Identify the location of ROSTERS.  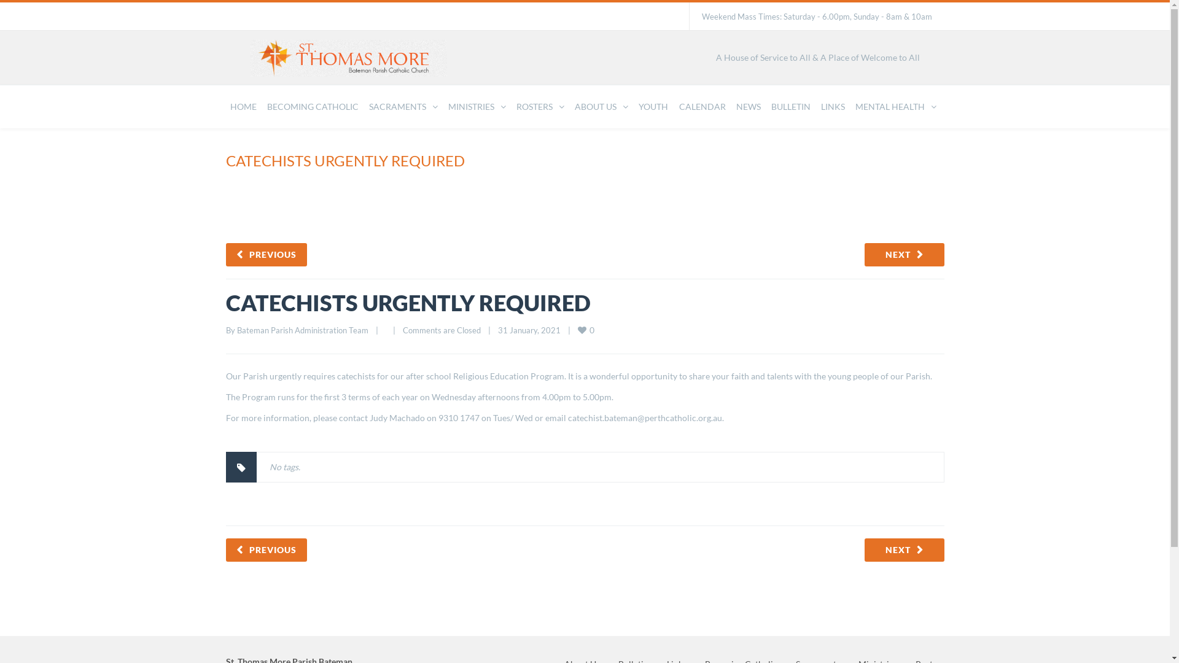
(540, 107).